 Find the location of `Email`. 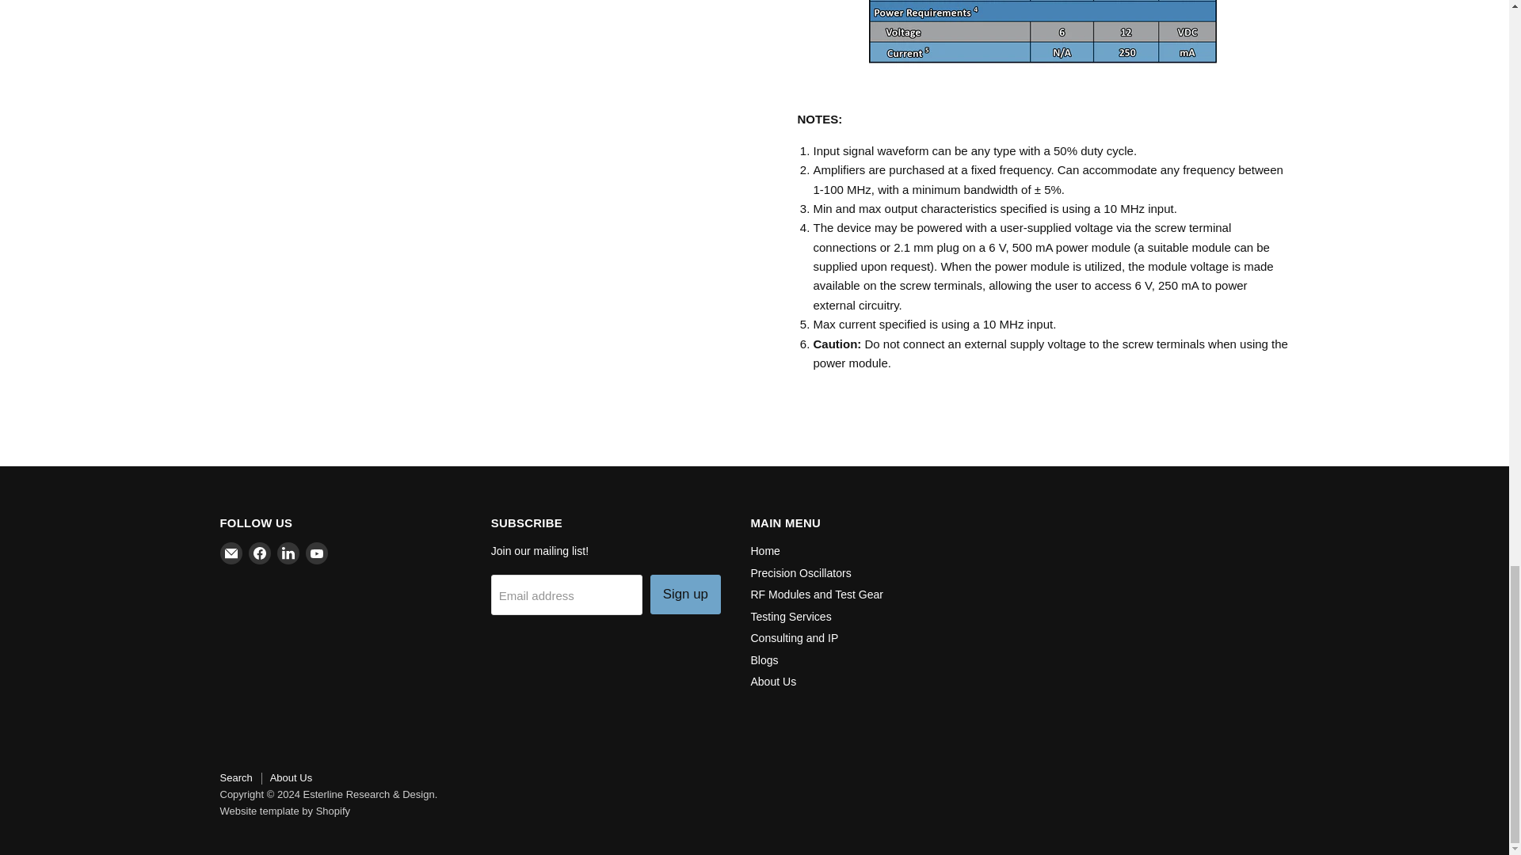

Email is located at coordinates (231, 553).